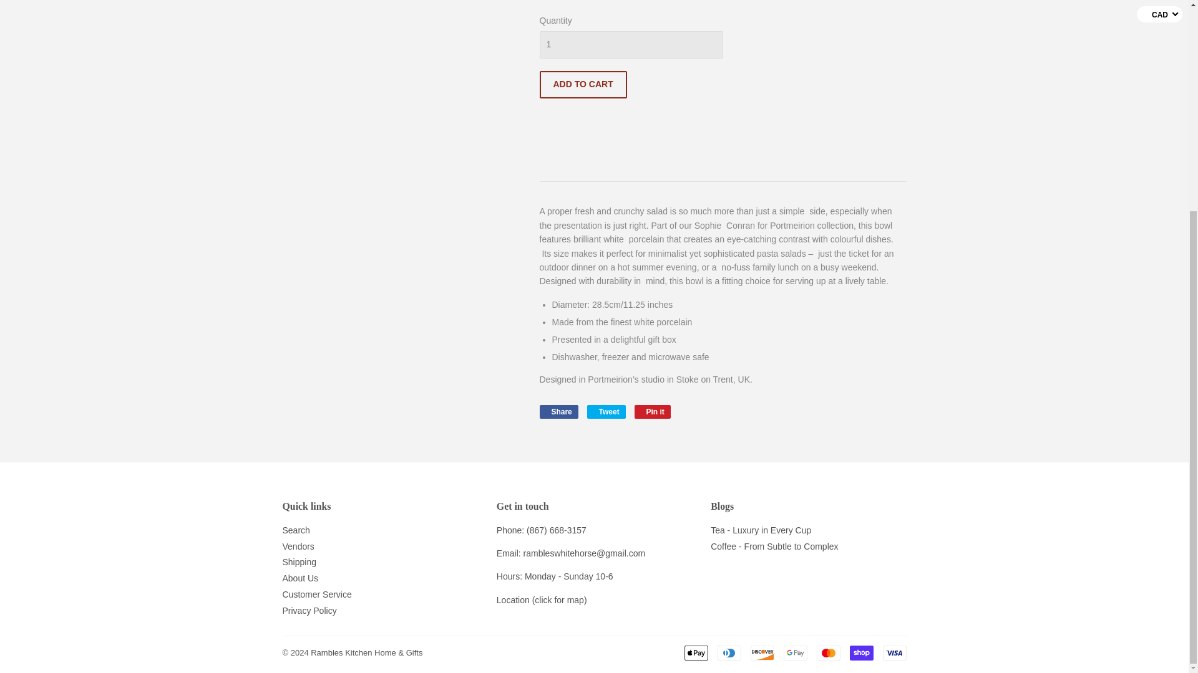  What do you see at coordinates (894, 652) in the screenshot?
I see `Visa` at bounding box center [894, 652].